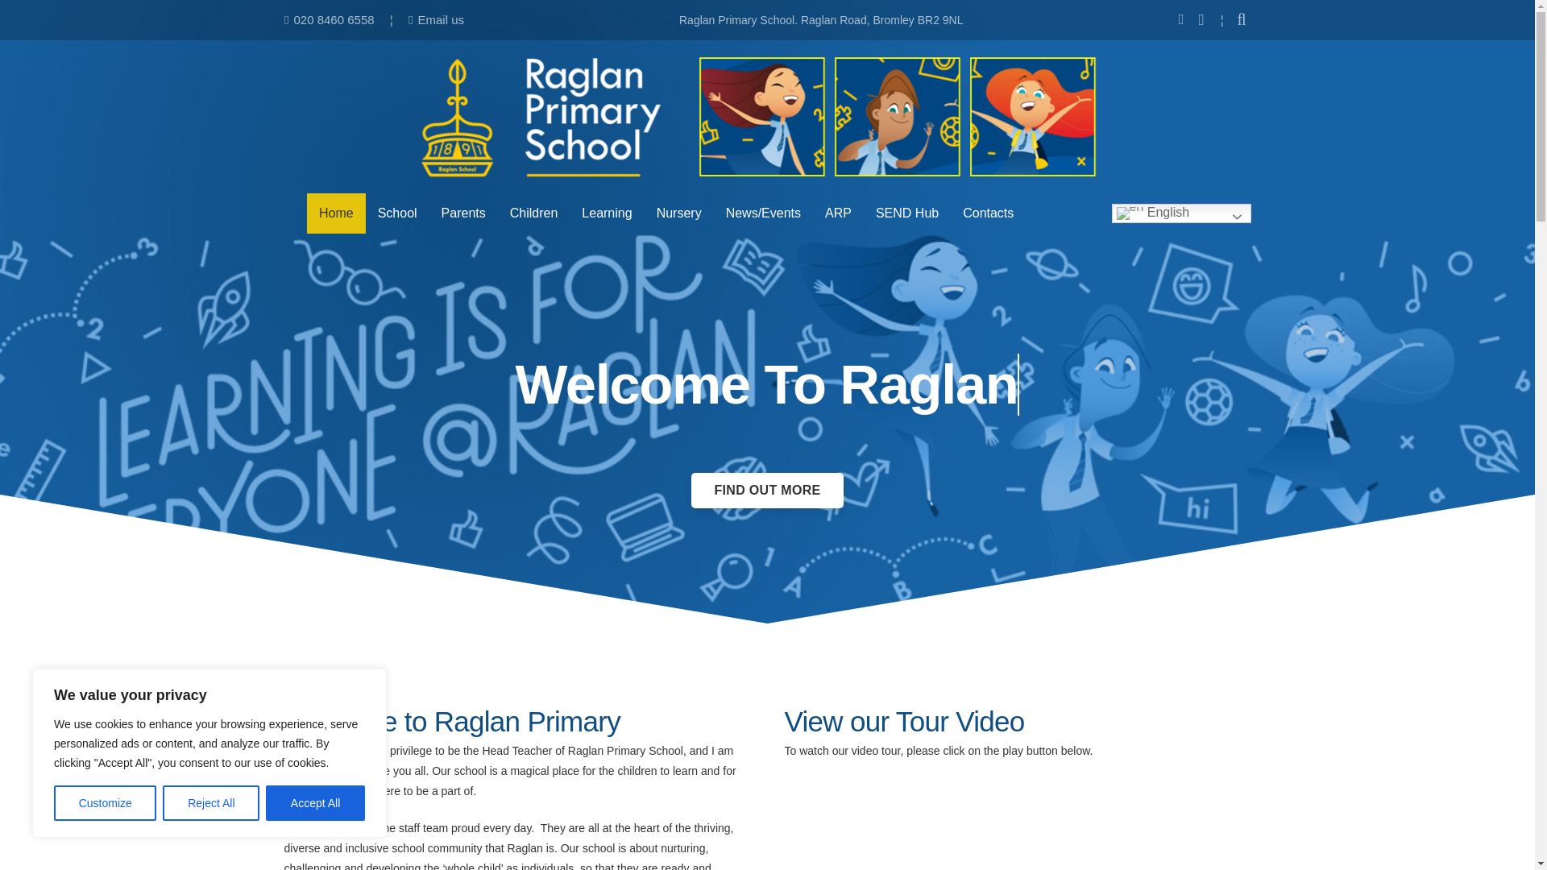  What do you see at coordinates (211, 803) in the screenshot?
I see `Reject All` at bounding box center [211, 803].